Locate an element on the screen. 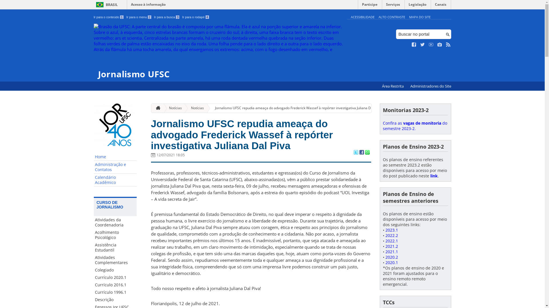 The width and height of the screenshot is (549, 308). Compartilhar no WhatsApp is located at coordinates (367, 153).